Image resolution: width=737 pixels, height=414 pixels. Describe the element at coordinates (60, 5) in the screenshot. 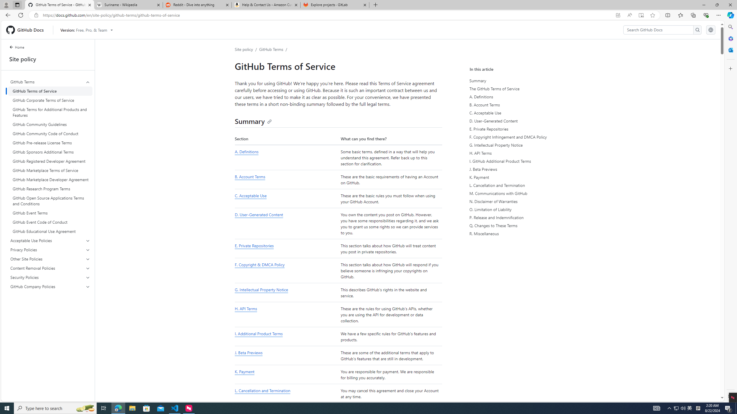

I see `GitHub Terms of Service - GitHub Docs` at that location.